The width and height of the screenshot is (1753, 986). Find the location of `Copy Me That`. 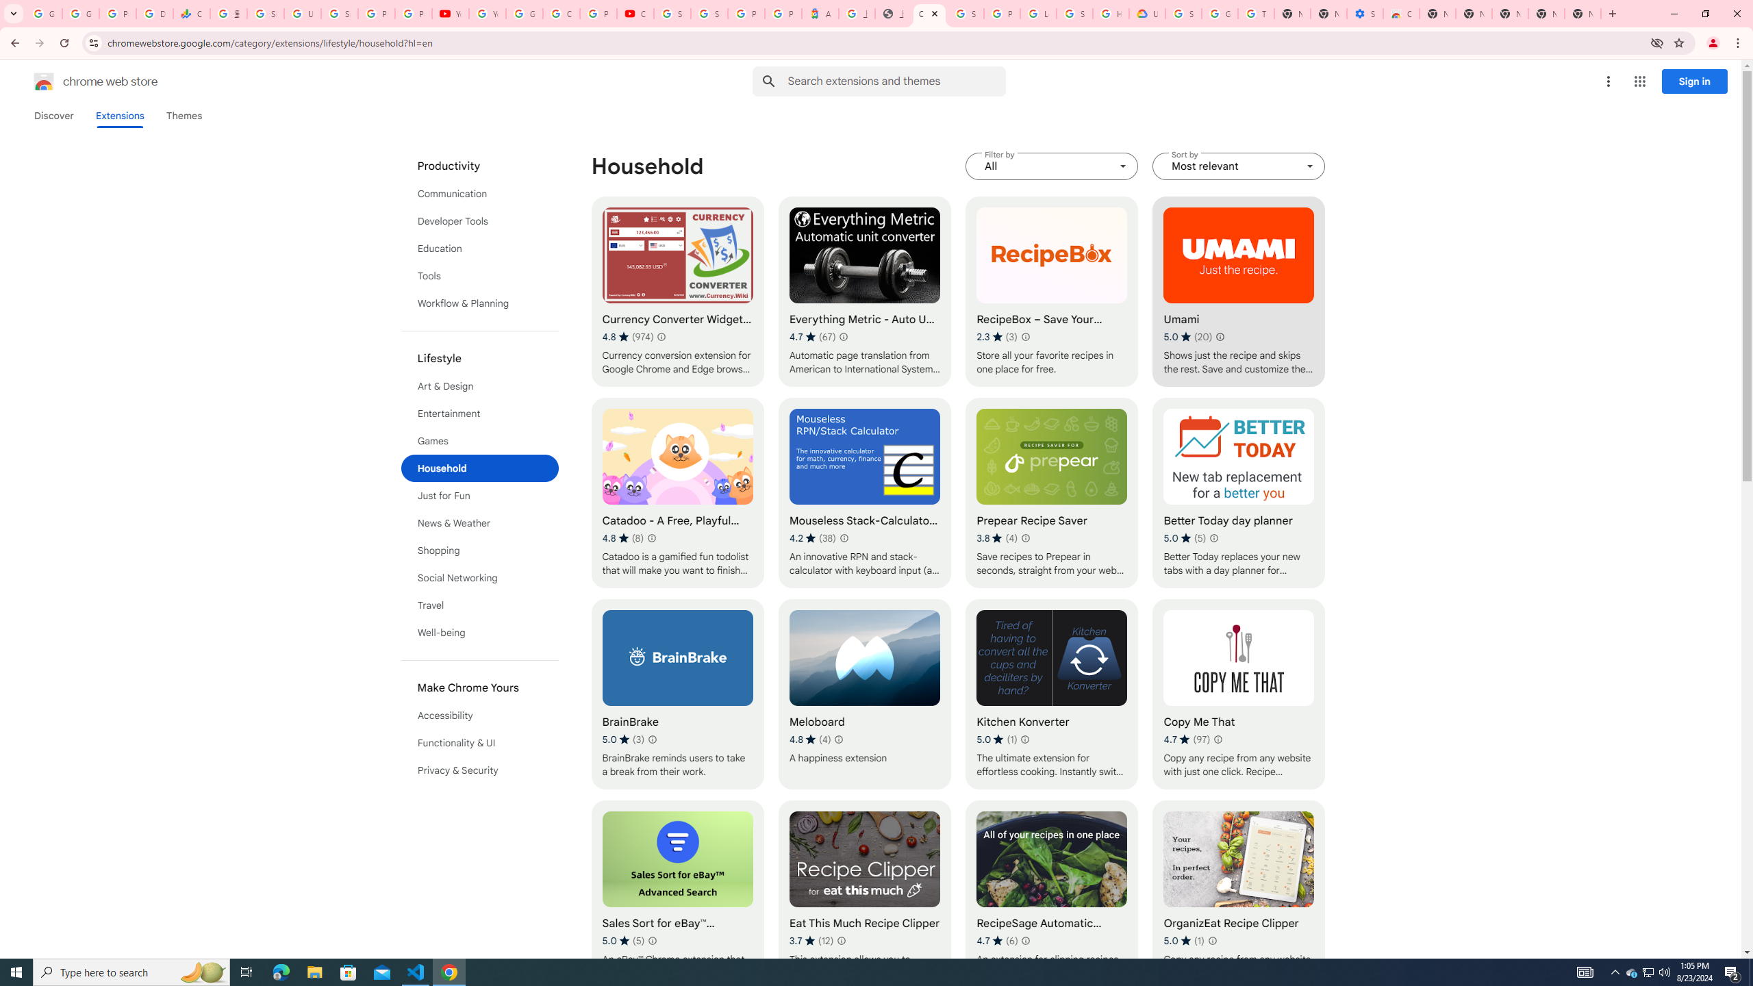

Copy Me That is located at coordinates (1238, 694).